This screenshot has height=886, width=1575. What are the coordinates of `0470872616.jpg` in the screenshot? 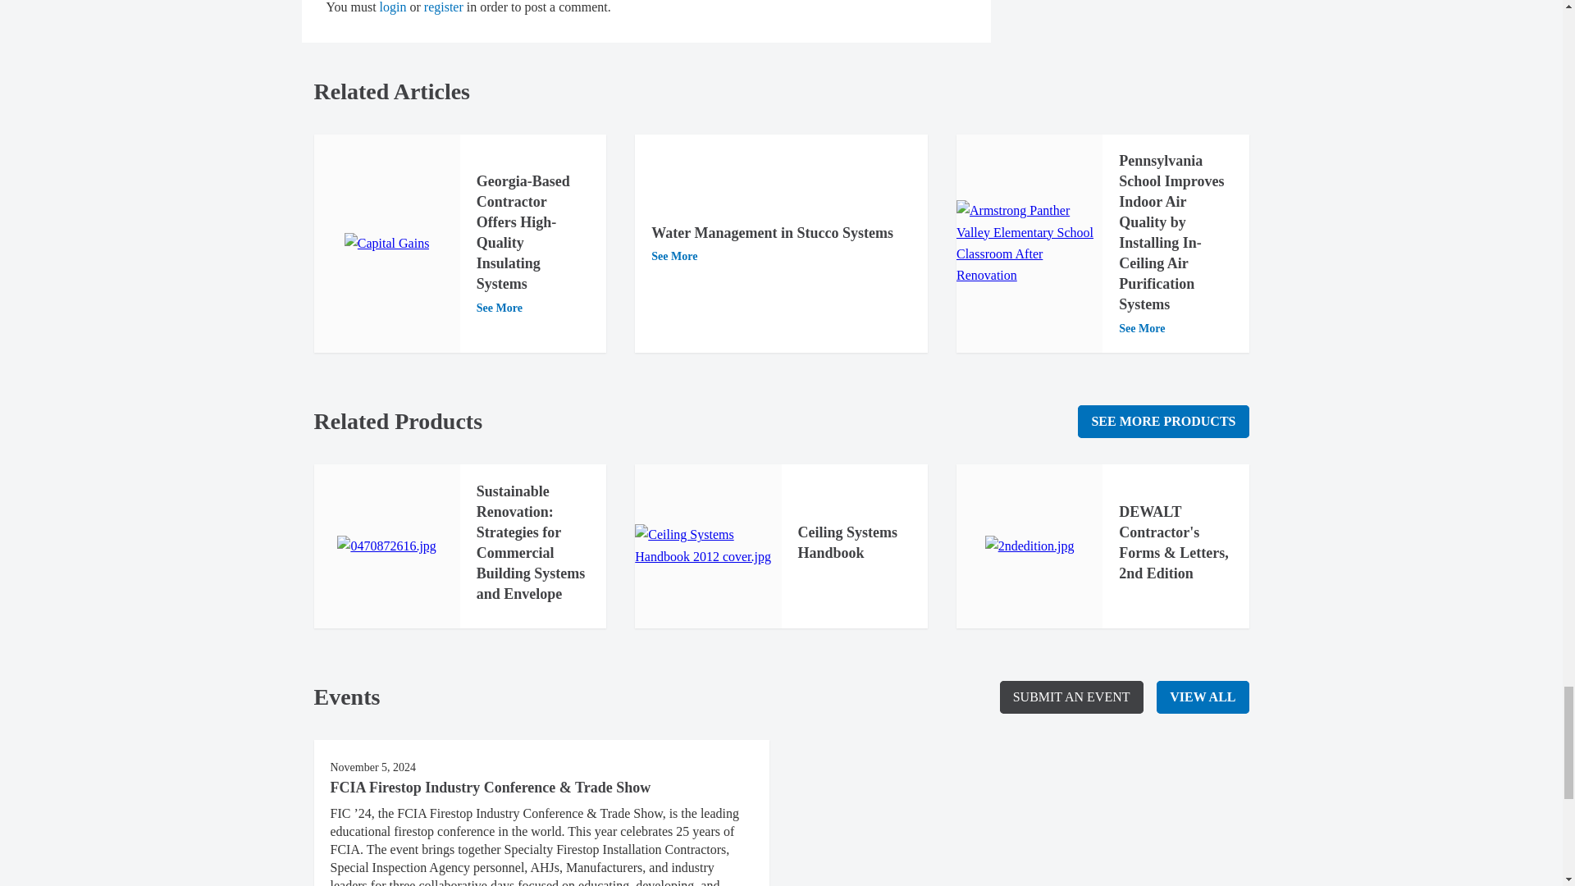 It's located at (386, 546).